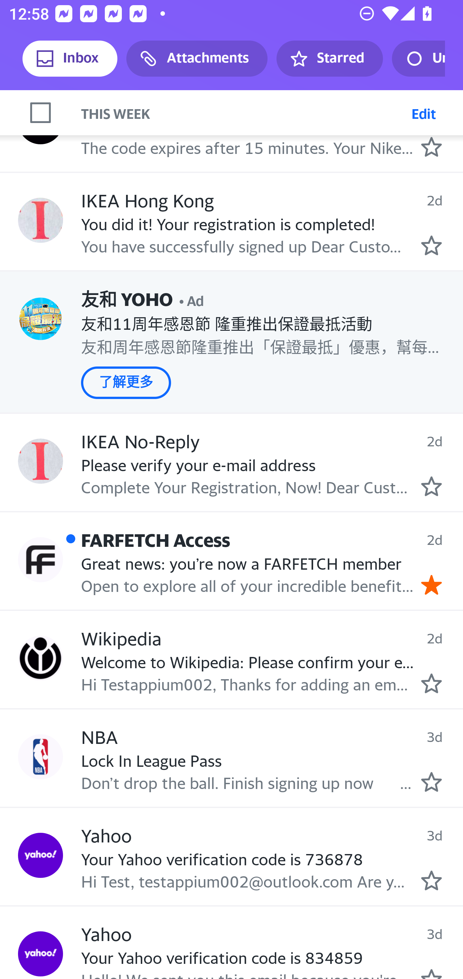 This screenshot has height=979, width=463. I want to click on Profile
Wikipedia, so click(41, 658).